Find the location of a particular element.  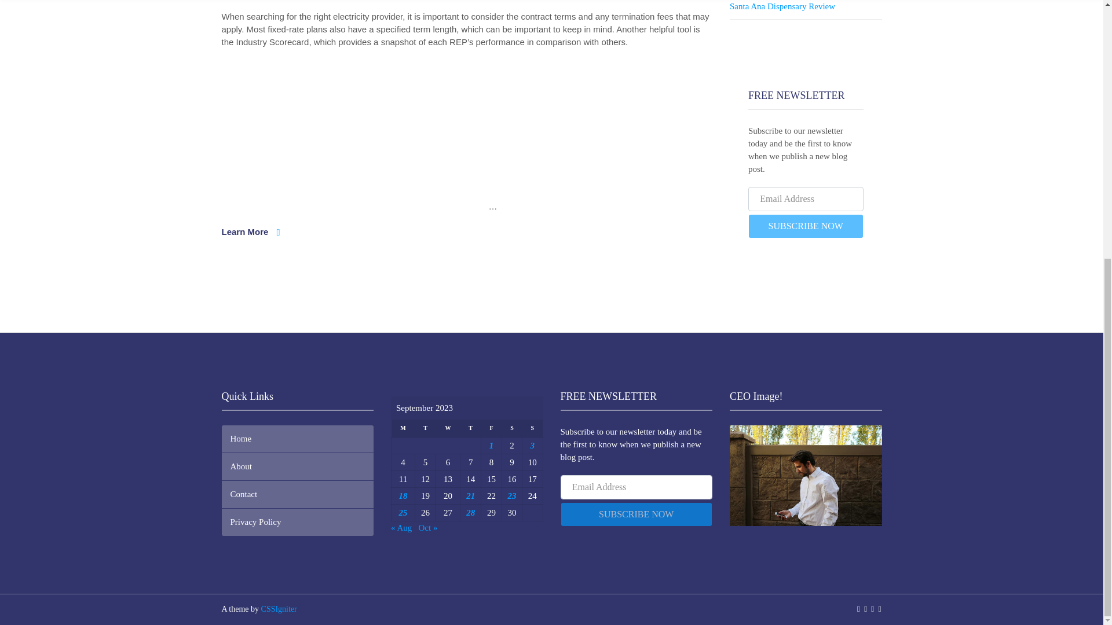

Home is located at coordinates (298, 439).